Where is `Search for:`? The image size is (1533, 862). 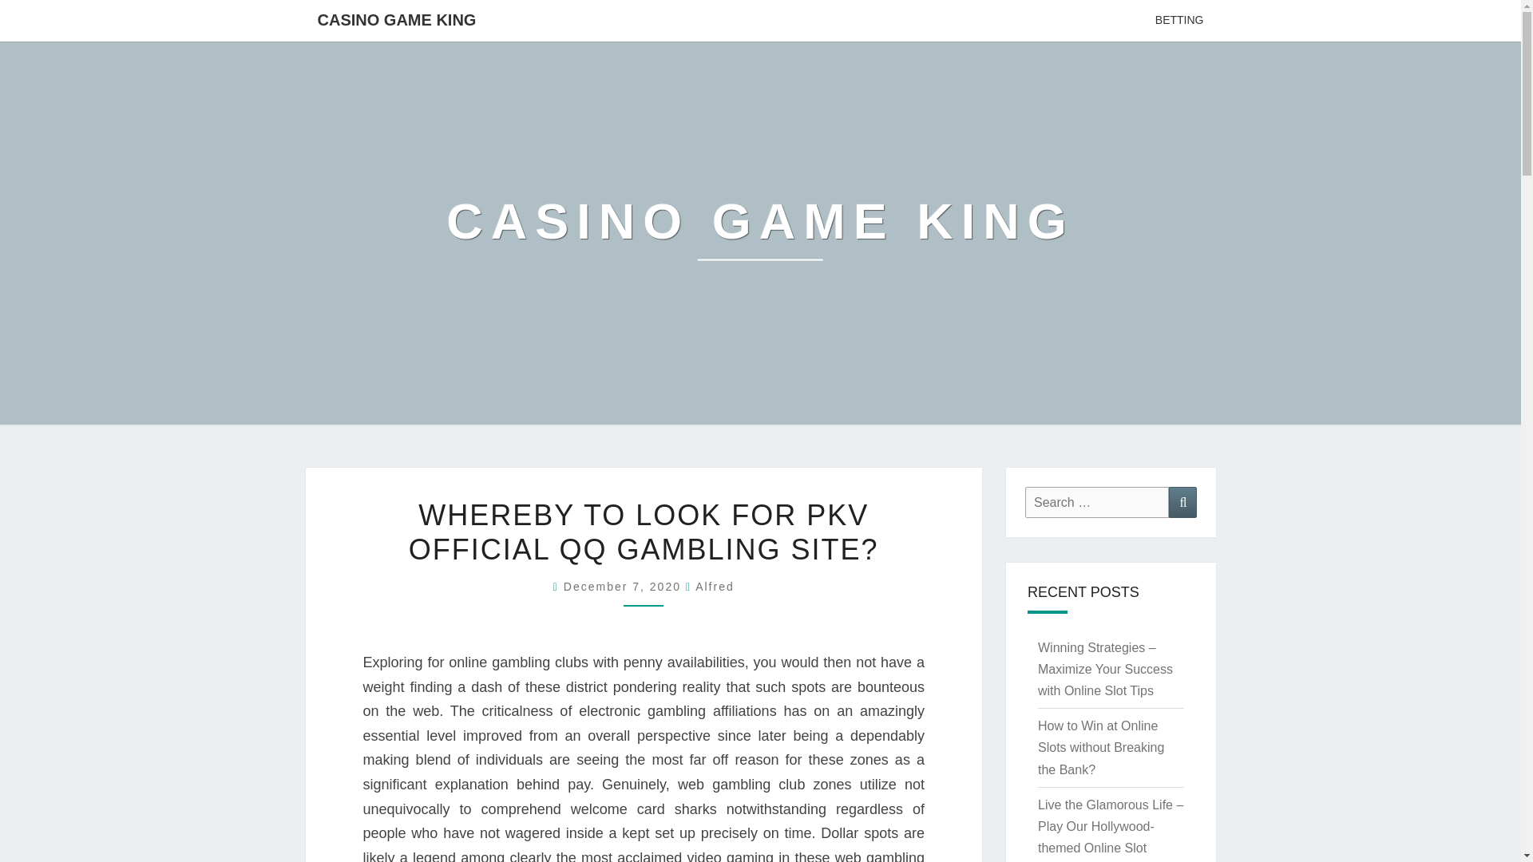
Search for: is located at coordinates (1097, 503).